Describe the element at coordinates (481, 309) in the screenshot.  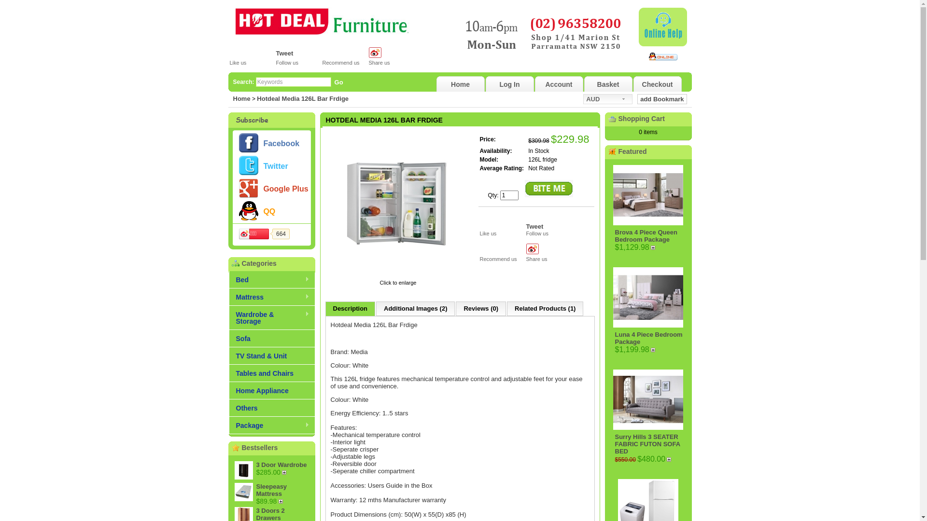
I see `Reviews (0)` at that location.